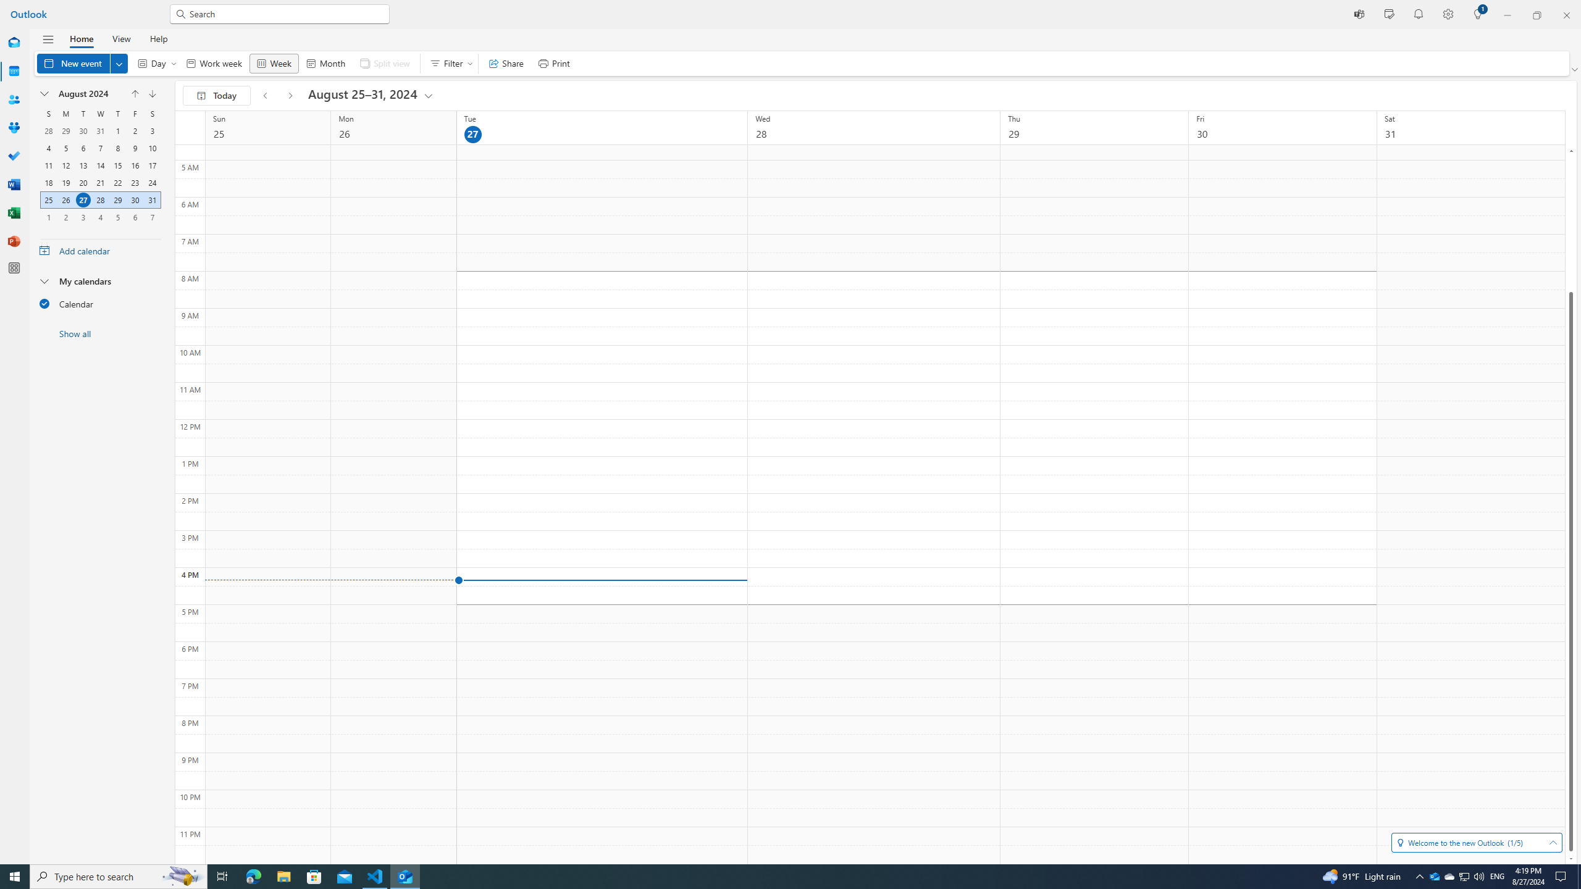 The width and height of the screenshot is (1581, 889). What do you see at coordinates (14, 185) in the screenshot?
I see `Word` at bounding box center [14, 185].